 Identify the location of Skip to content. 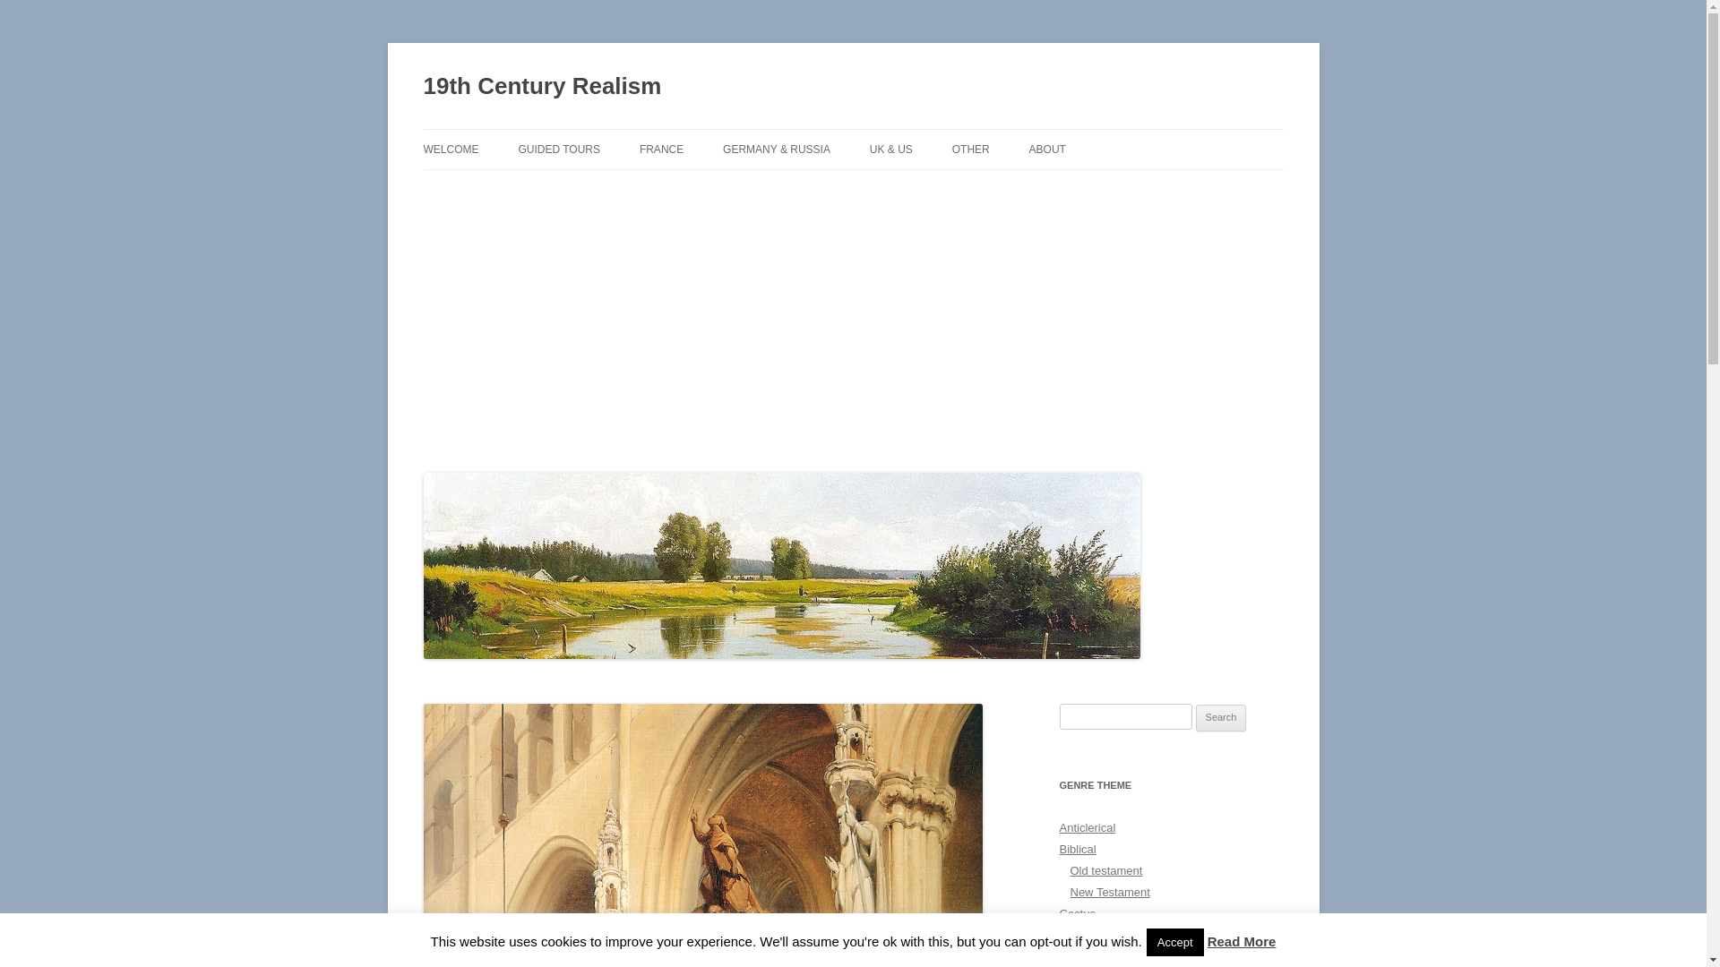
(853, 129).